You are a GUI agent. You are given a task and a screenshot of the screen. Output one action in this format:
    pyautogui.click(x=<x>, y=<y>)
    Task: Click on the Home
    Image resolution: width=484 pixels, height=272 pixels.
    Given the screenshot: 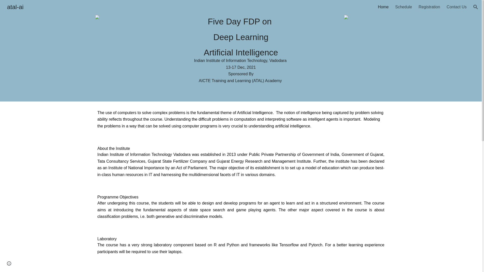 What is the action you would take?
    pyautogui.click(x=383, y=7)
    